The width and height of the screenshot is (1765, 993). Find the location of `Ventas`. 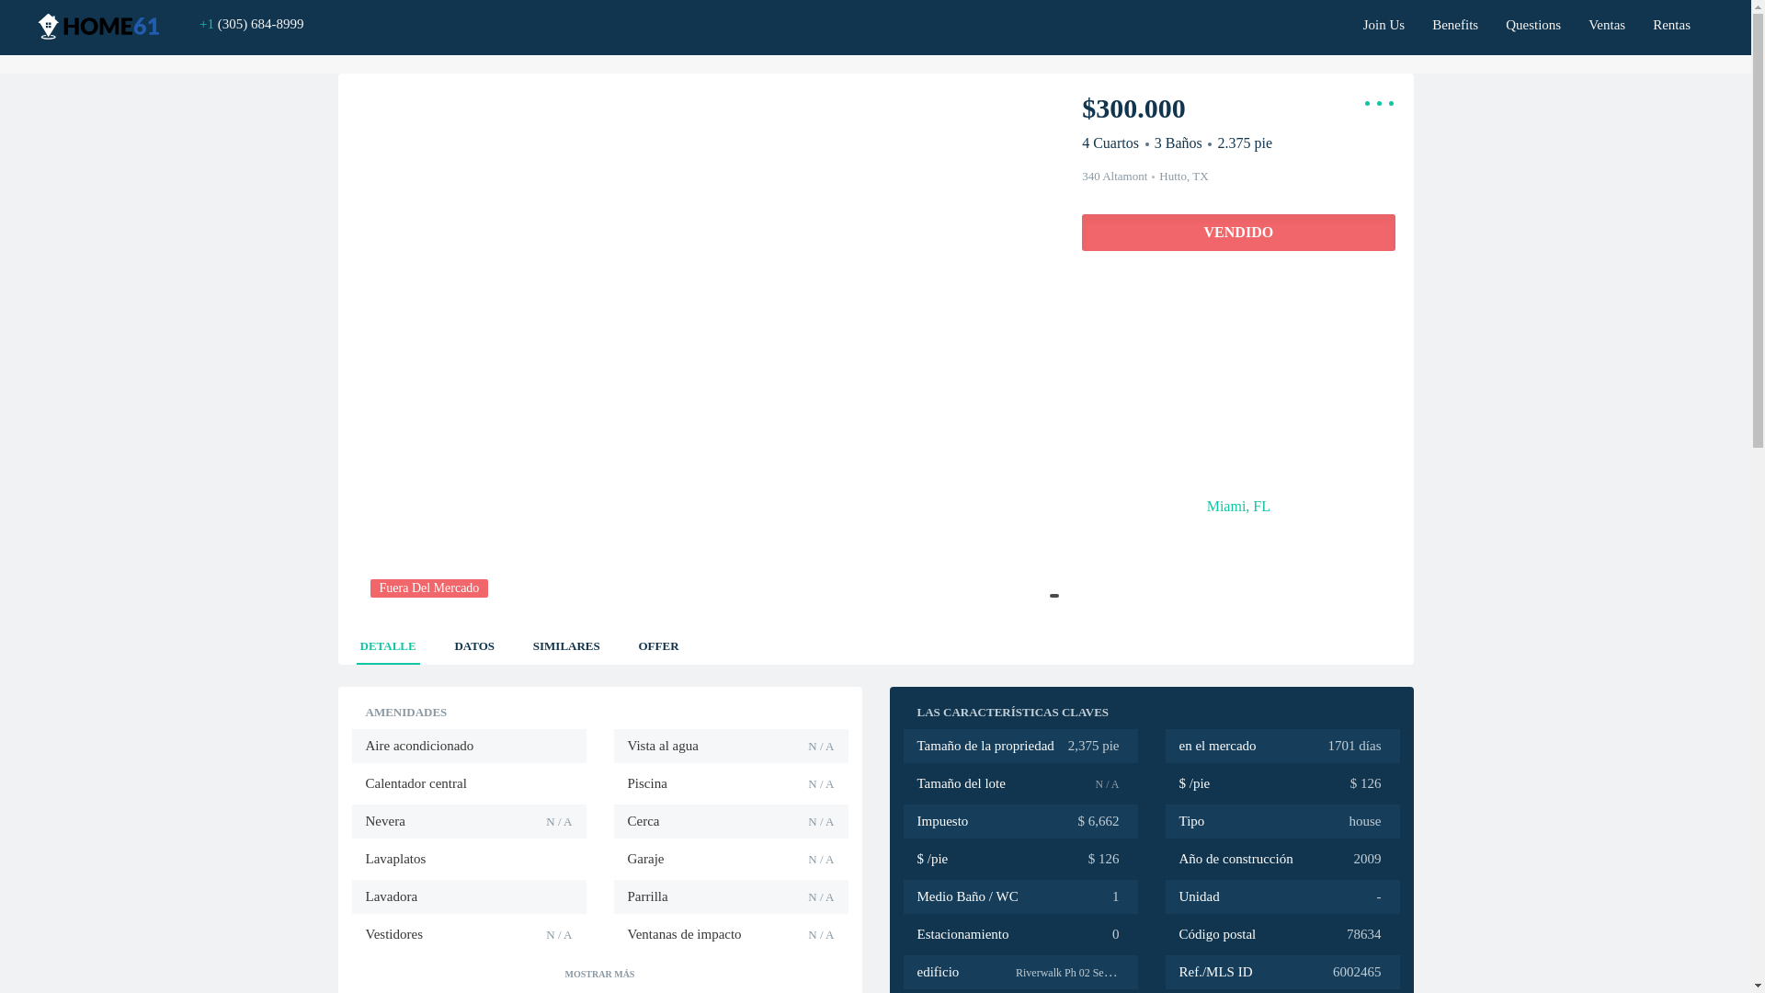

Ventas is located at coordinates (1607, 18).